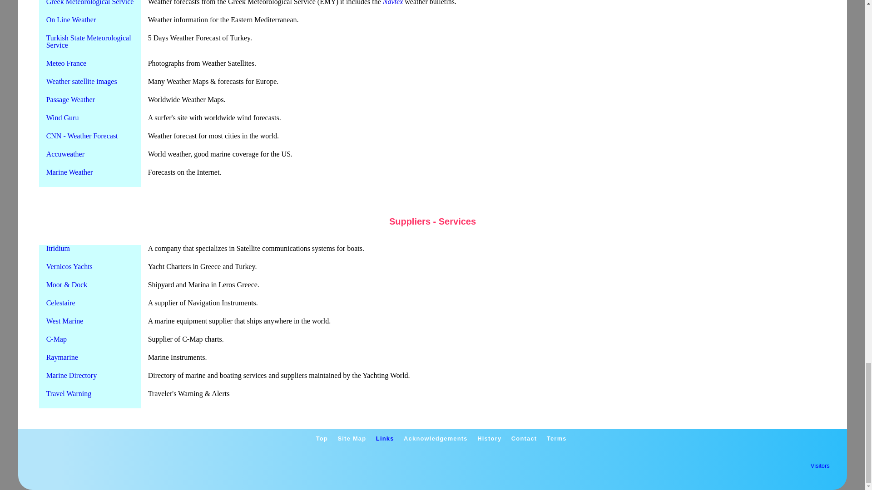 The height and width of the screenshot is (490, 872). I want to click on Thanks, so click(435, 438).